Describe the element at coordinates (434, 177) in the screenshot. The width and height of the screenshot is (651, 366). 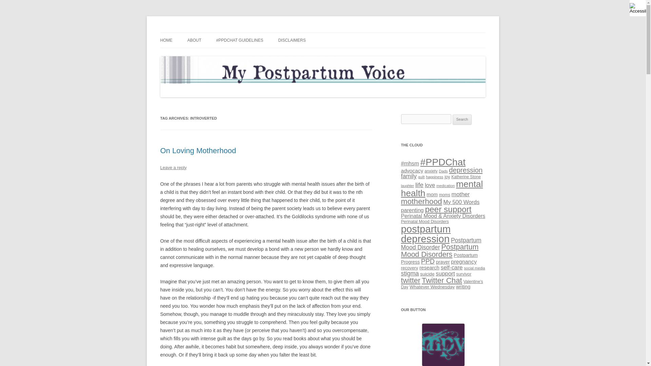
I see `11 topics` at that location.